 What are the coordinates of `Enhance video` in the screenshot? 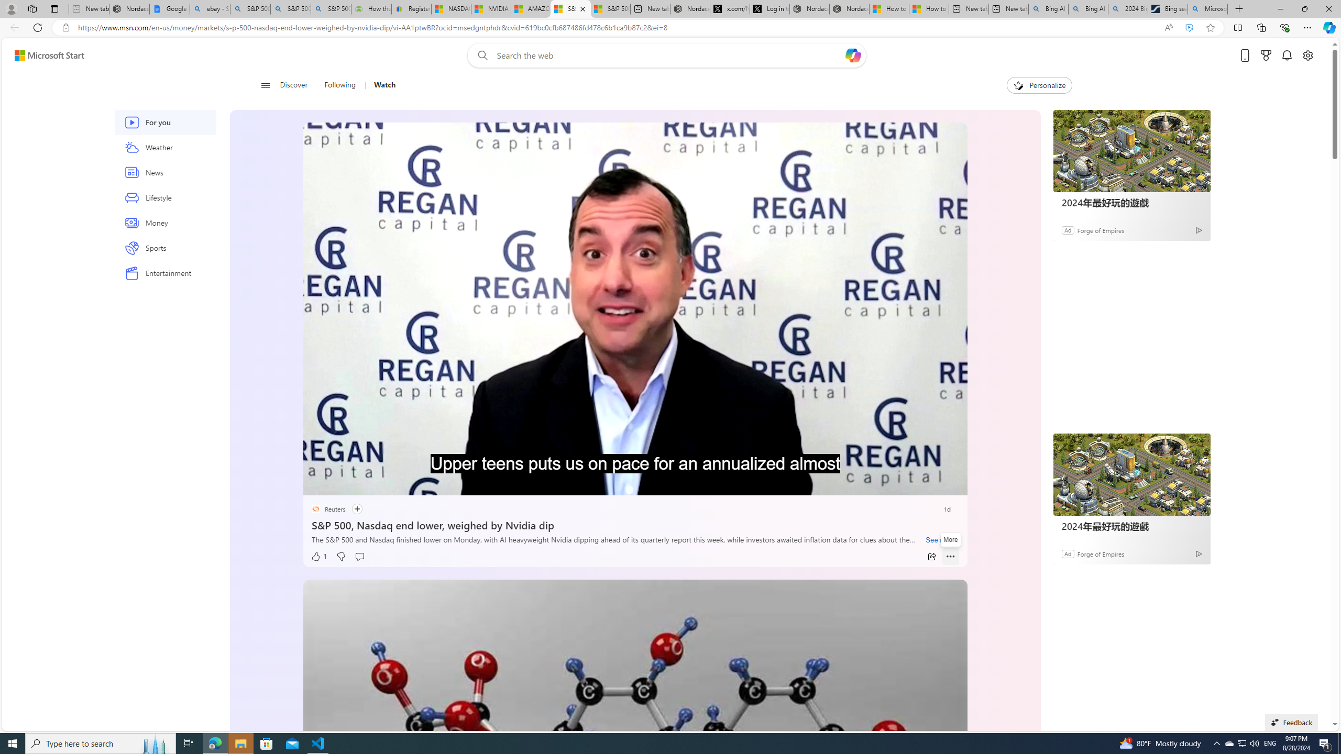 It's located at (1189, 28).